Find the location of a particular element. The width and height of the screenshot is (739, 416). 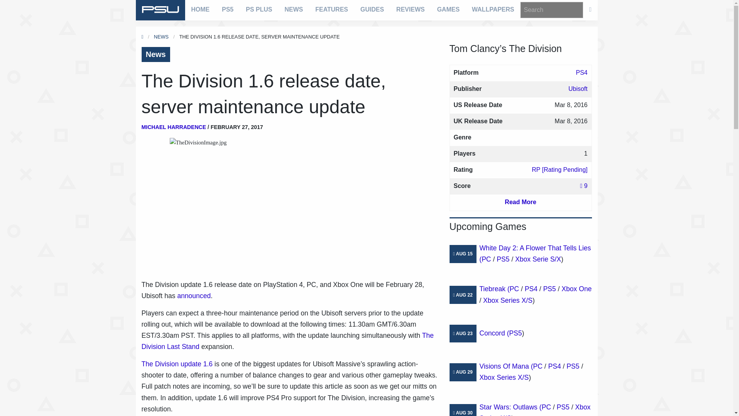

The Division update 1.6 is located at coordinates (177, 364).